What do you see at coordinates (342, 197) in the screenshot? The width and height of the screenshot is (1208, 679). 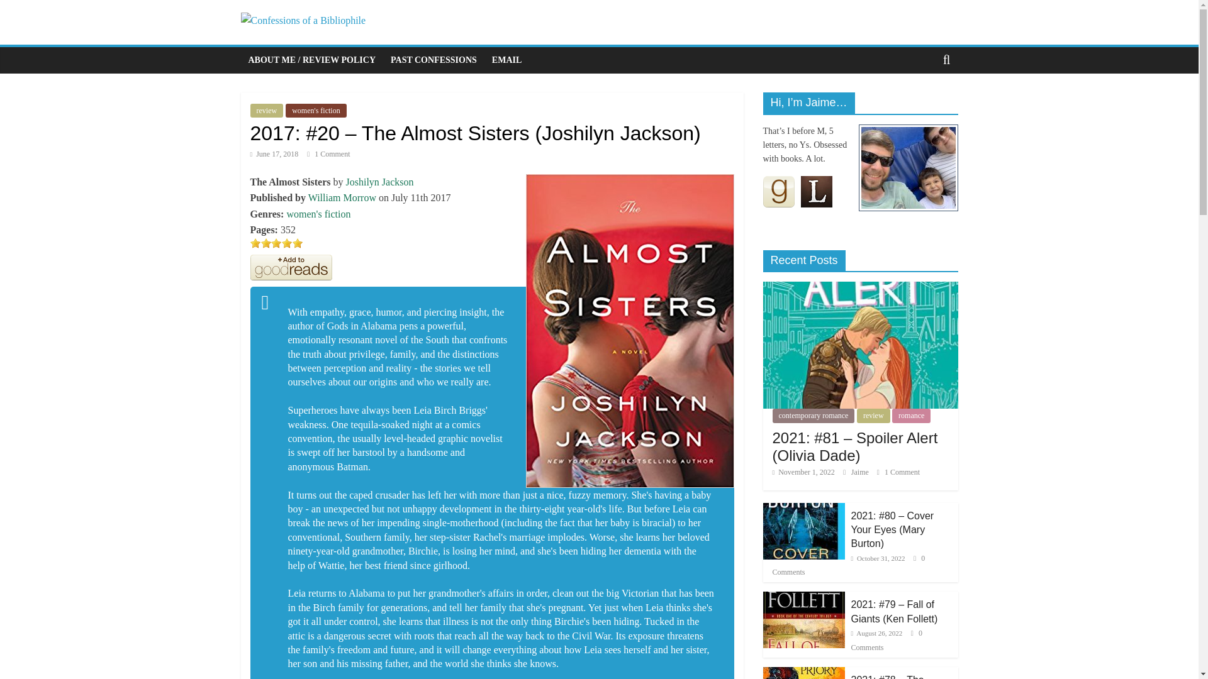 I see `William Morrow` at bounding box center [342, 197].